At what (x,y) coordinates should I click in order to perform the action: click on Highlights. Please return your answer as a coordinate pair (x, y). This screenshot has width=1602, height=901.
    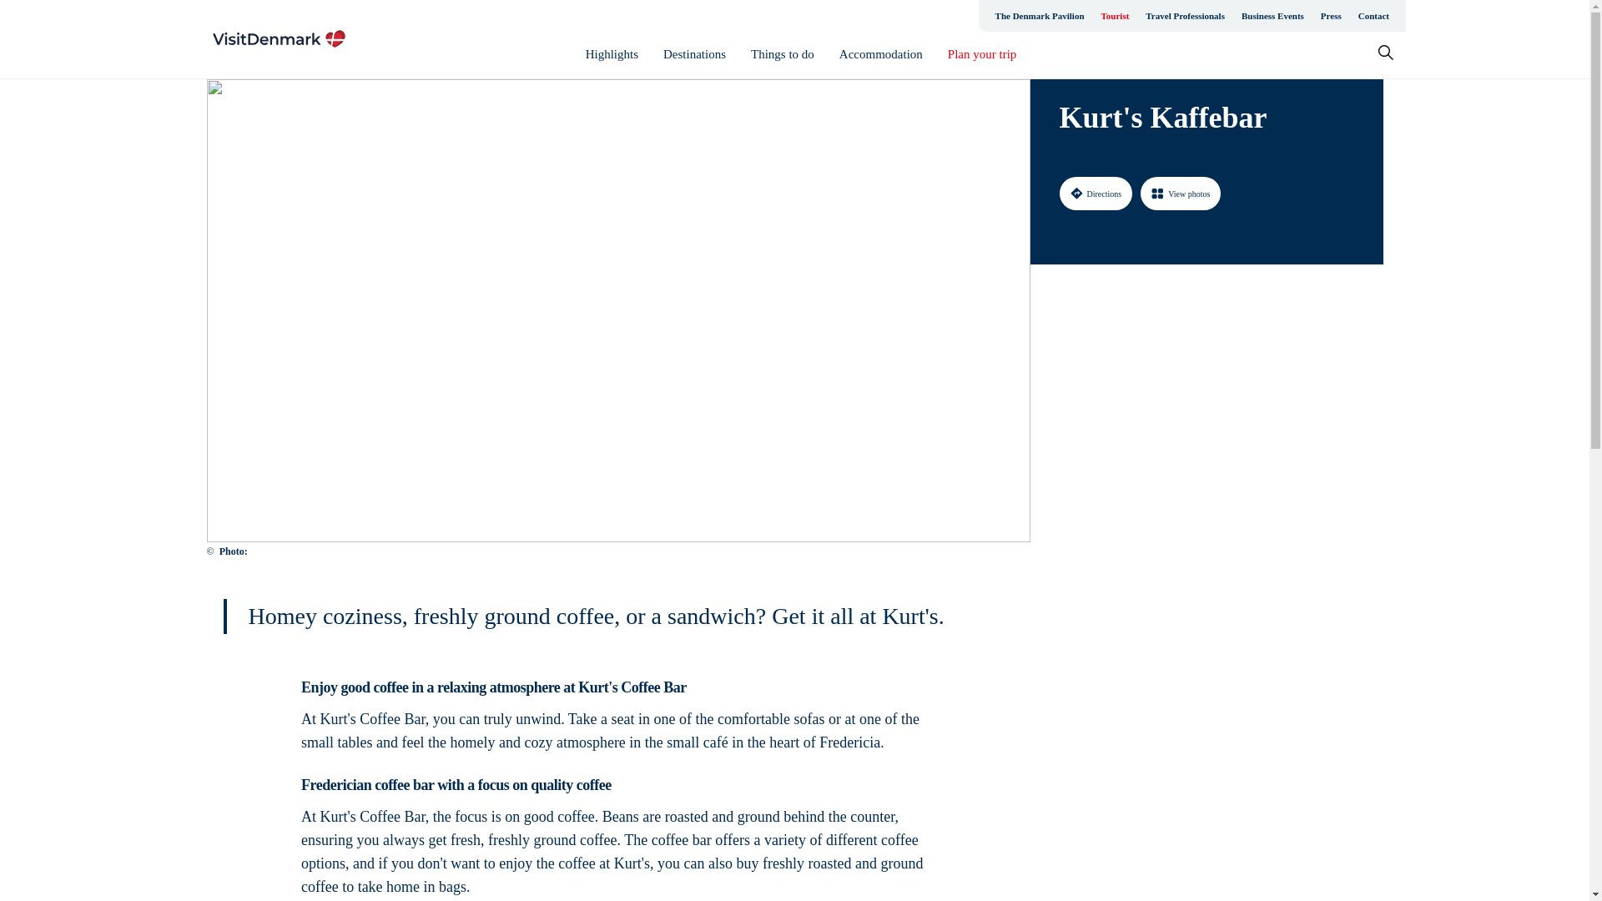
    Looking at the image, I should click on (612, 54).